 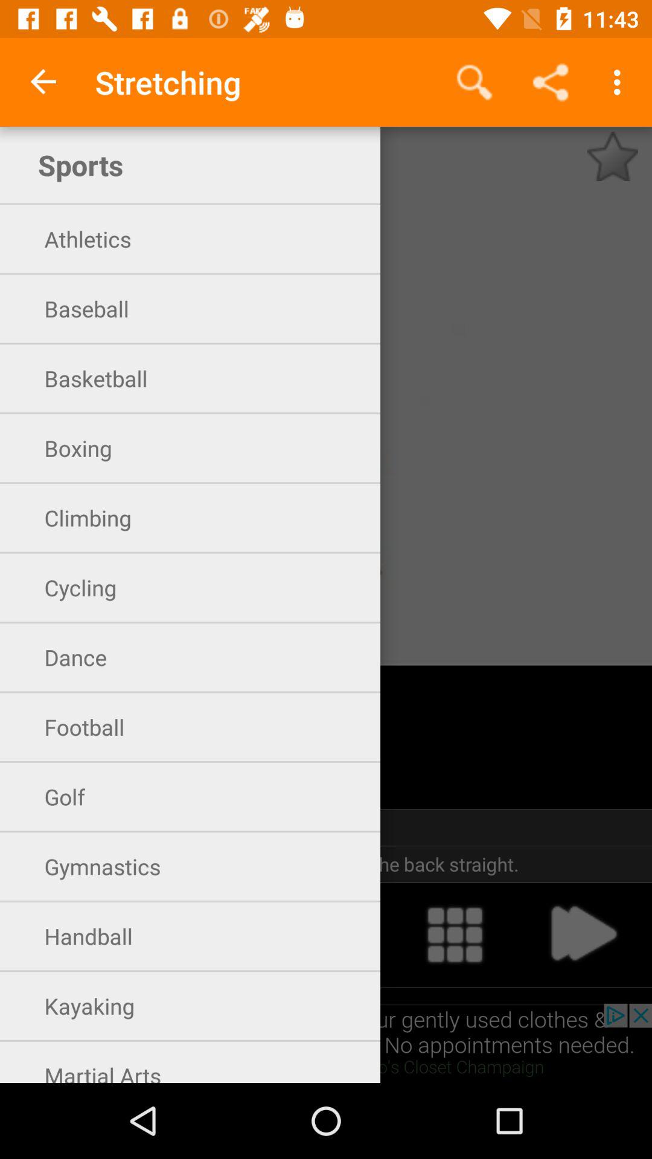 I want to click on add to favorites, so click(x=612, y=156).